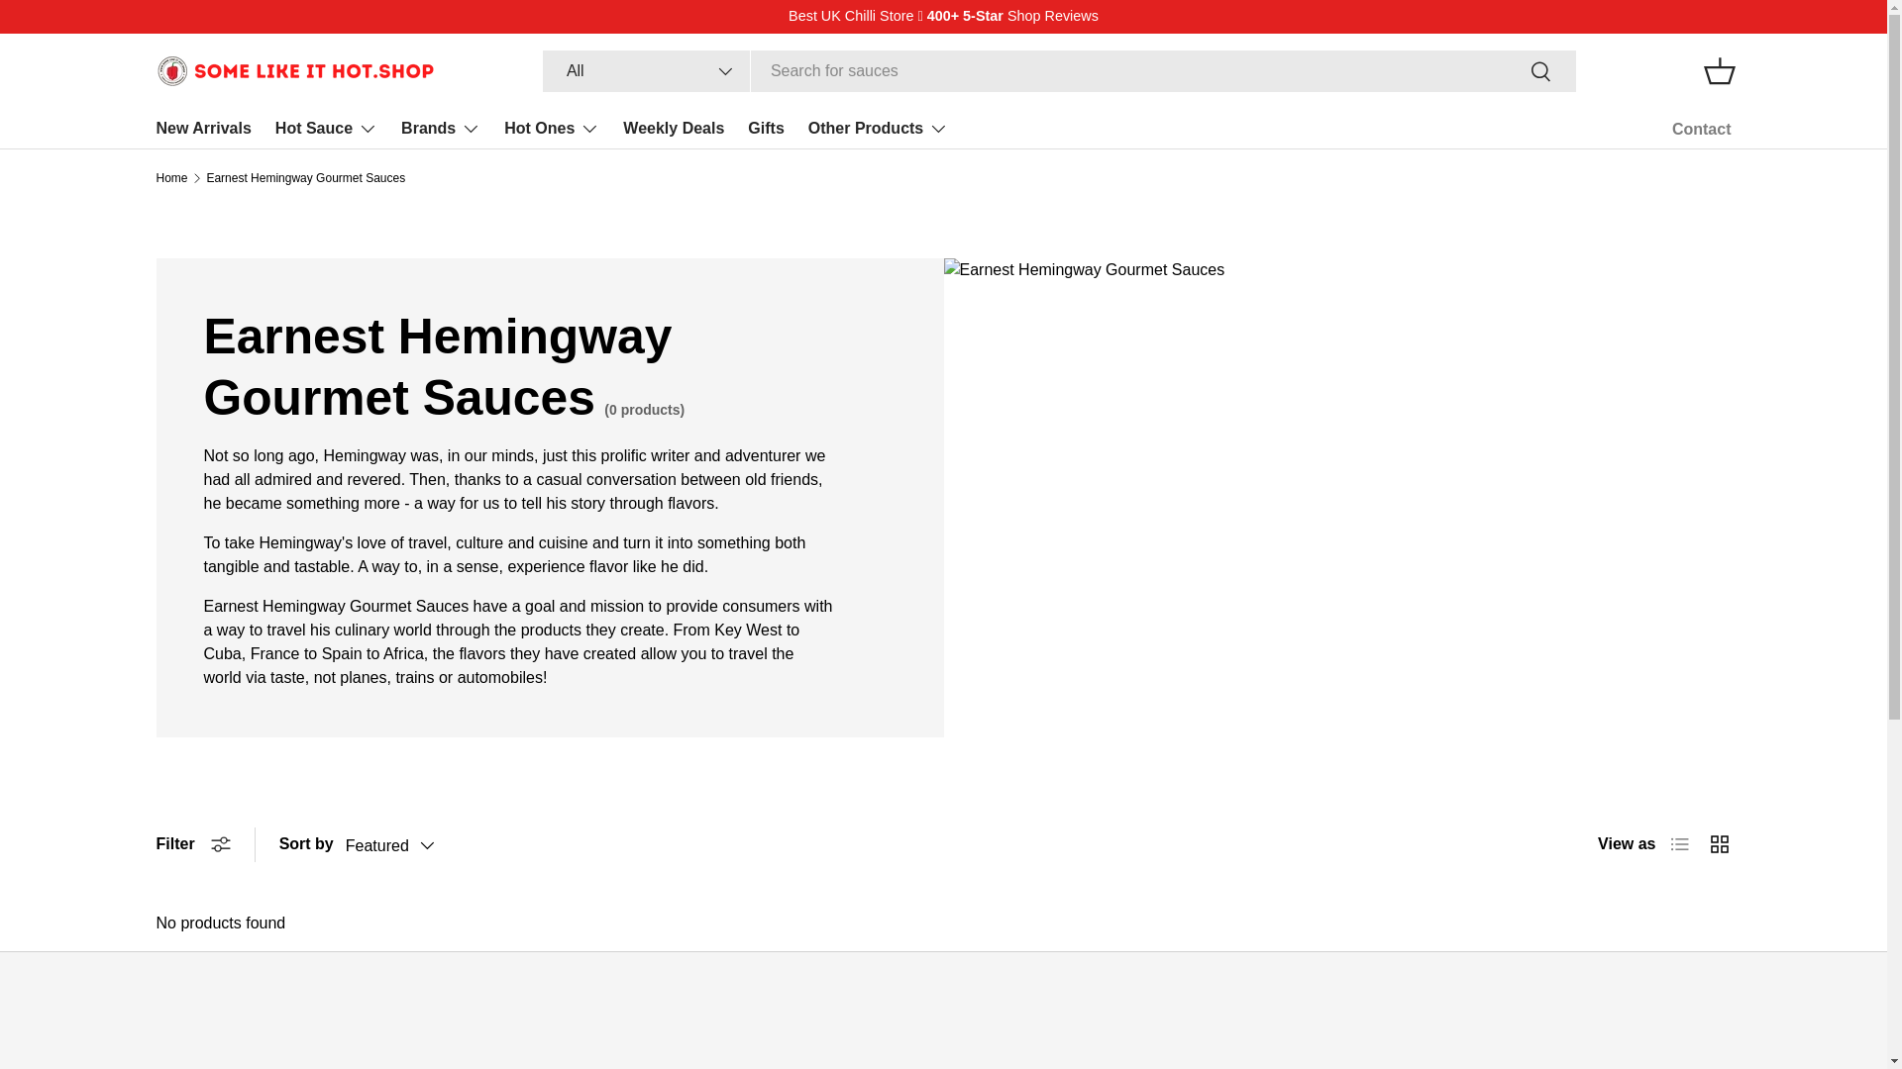 Image resolution: width=1902 pixels, height=1069 pixels. Describe the element at coordinates (646, 70) in the screenshot. I see `All` at that location.